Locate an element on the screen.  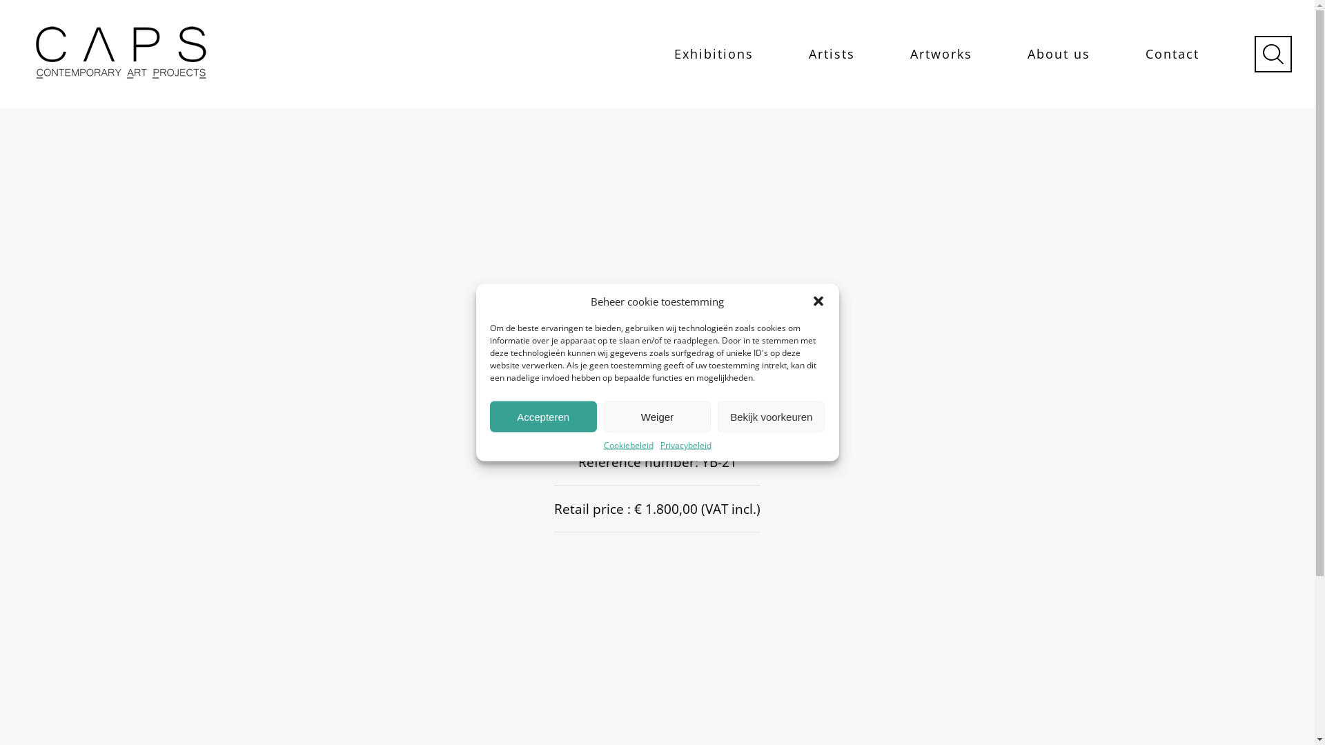
Artworks is located at coordinates (941, 54).